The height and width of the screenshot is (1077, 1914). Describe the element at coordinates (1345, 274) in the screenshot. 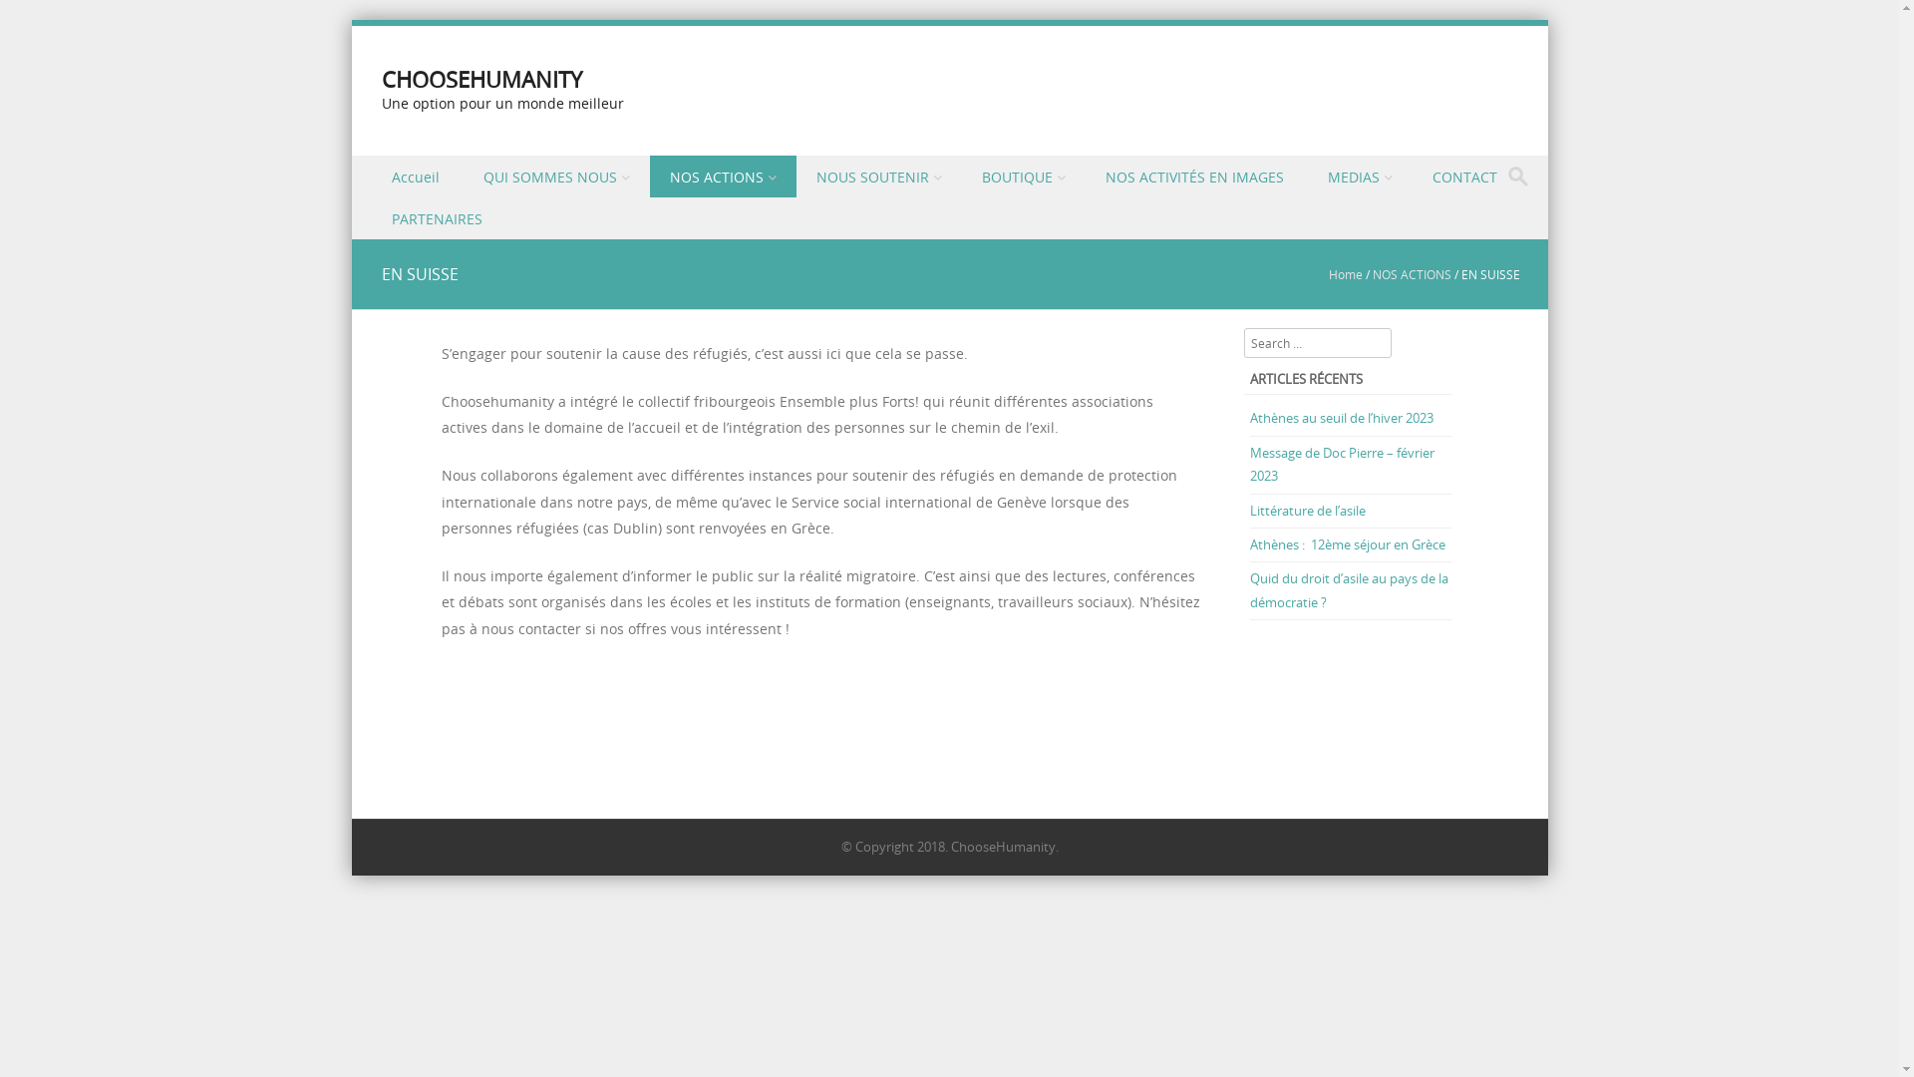

I see `Home` at that location.